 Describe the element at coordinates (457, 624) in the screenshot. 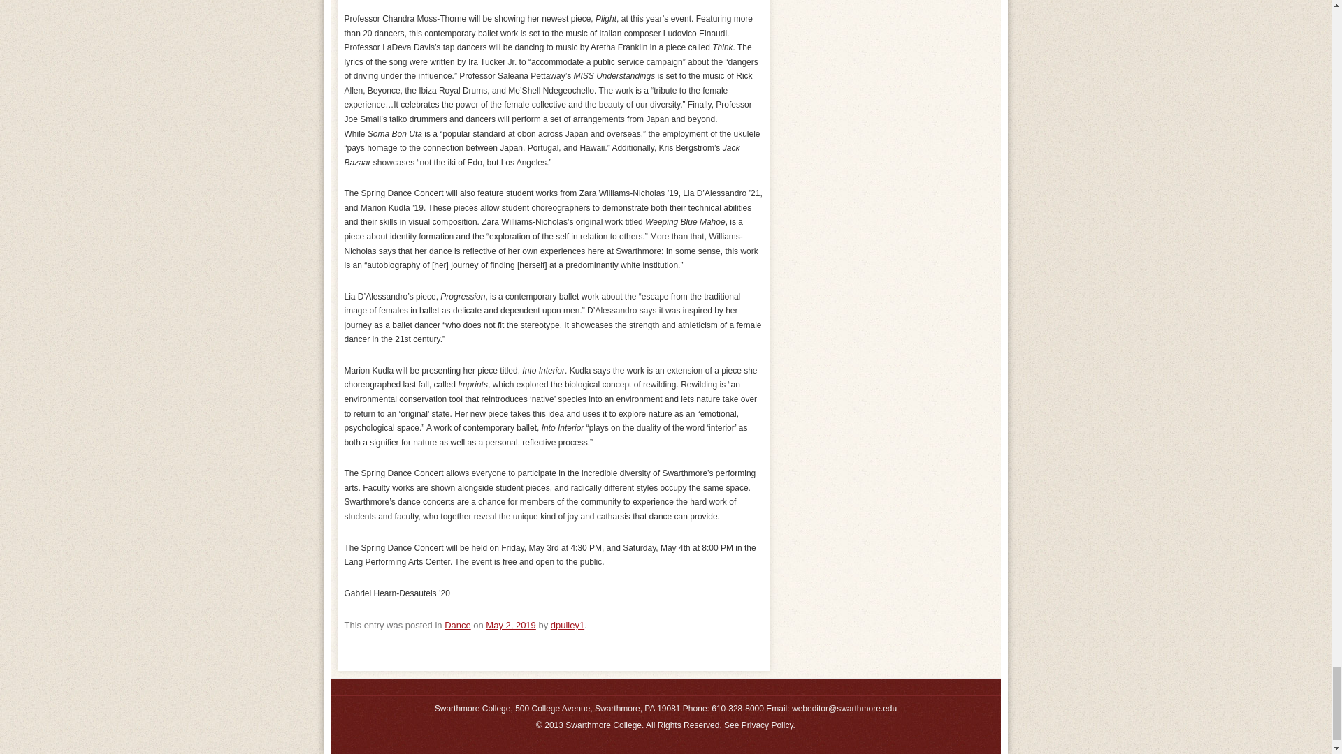

I see `Dance` at that location.